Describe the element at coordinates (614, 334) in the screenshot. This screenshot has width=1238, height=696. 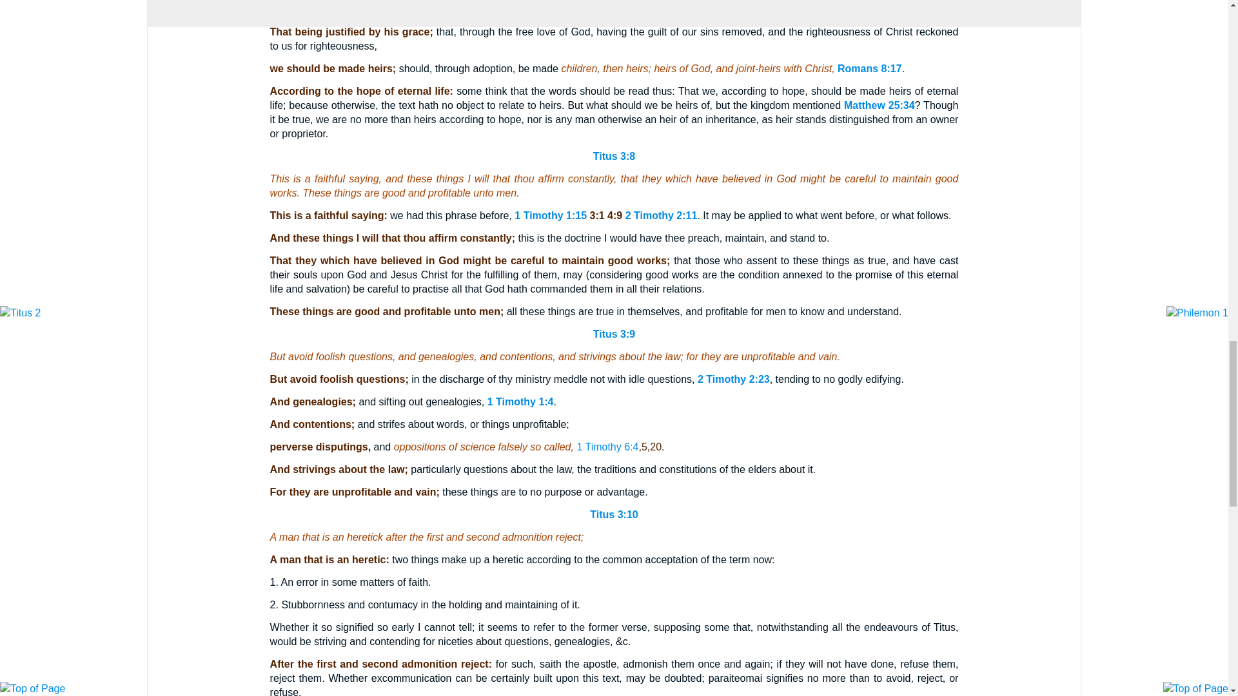
I see `Titus 3:9` at that location.